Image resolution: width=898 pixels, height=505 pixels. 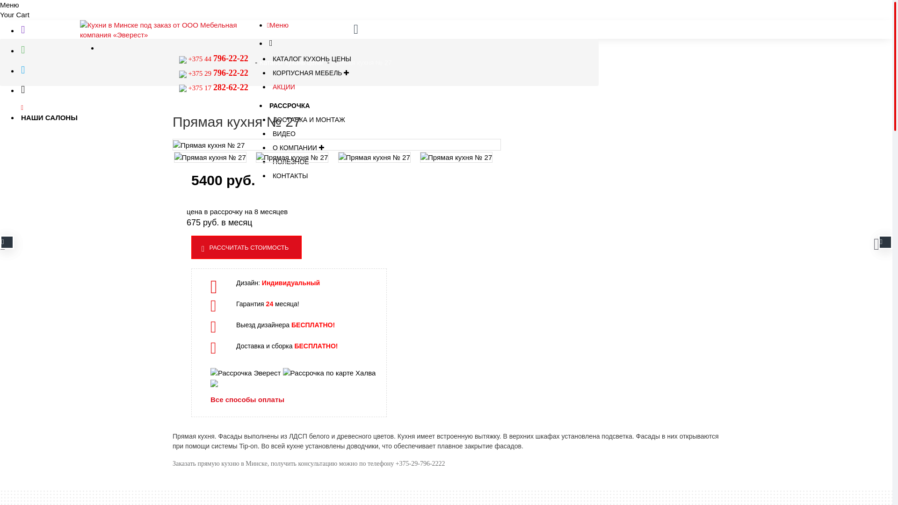 What do you see at coordinates (217, 59) in the screenshot?
I see ` +375 44 796-22-22` at bounding box center [217, 59].